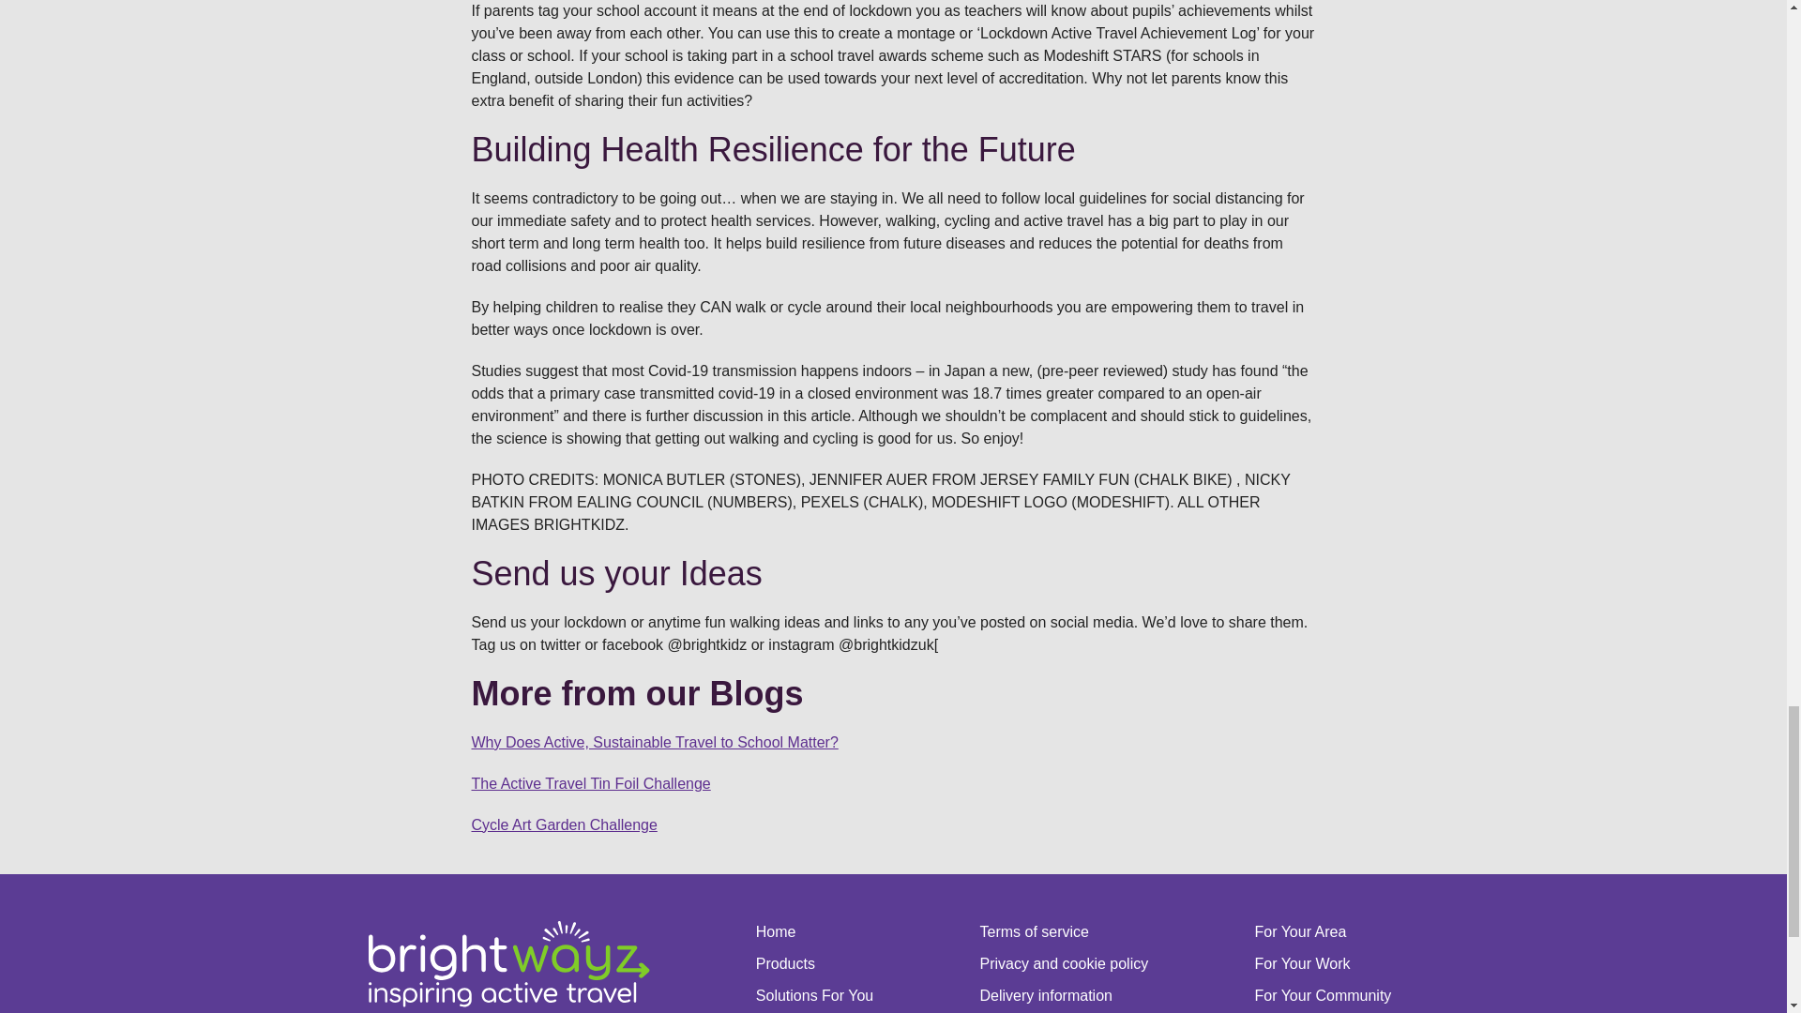  What do you see at coordinates (814, 995) in the screenshot?
I see `Solutions For You` at bounding box center [814, 995].